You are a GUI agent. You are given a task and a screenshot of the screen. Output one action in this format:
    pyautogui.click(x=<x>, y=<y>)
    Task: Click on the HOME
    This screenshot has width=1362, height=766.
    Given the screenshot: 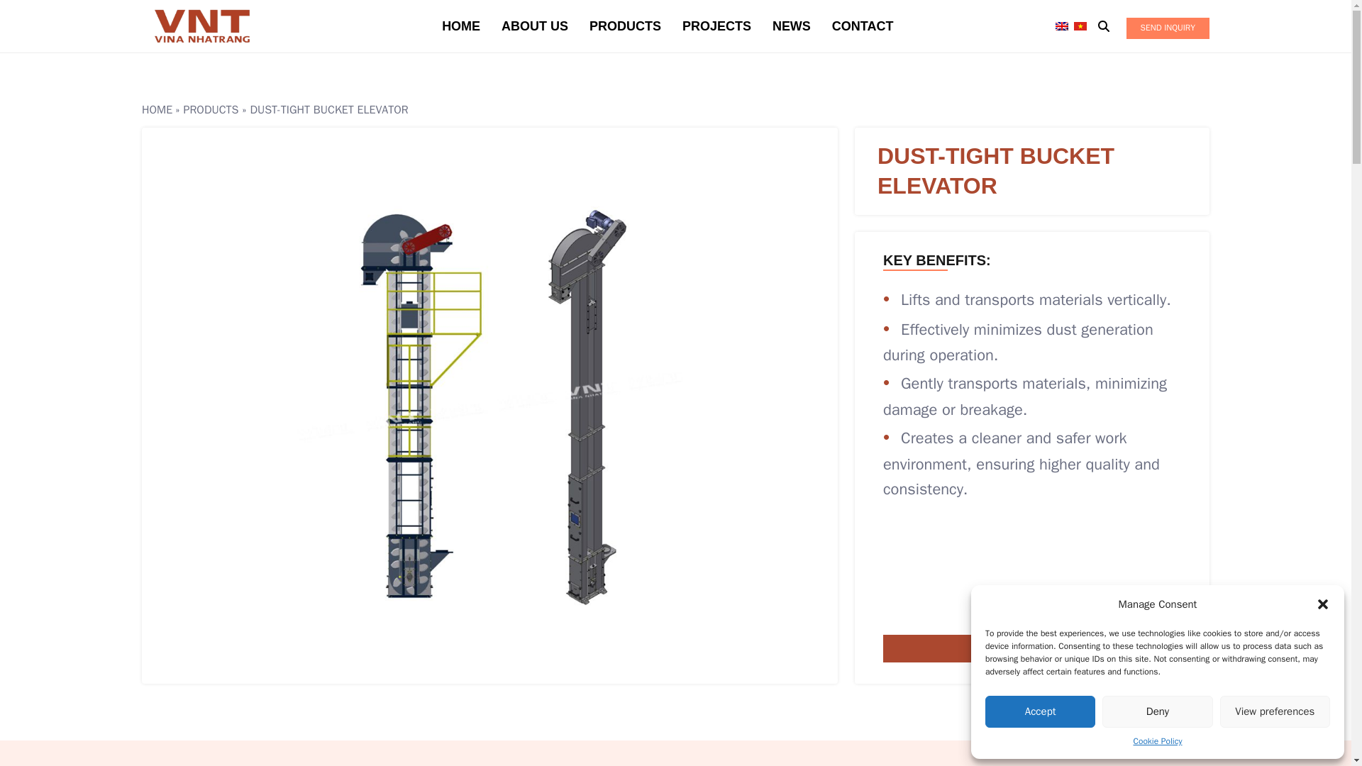 What is the action you would take?
    pyautogui.click(x=461, y=26)
    